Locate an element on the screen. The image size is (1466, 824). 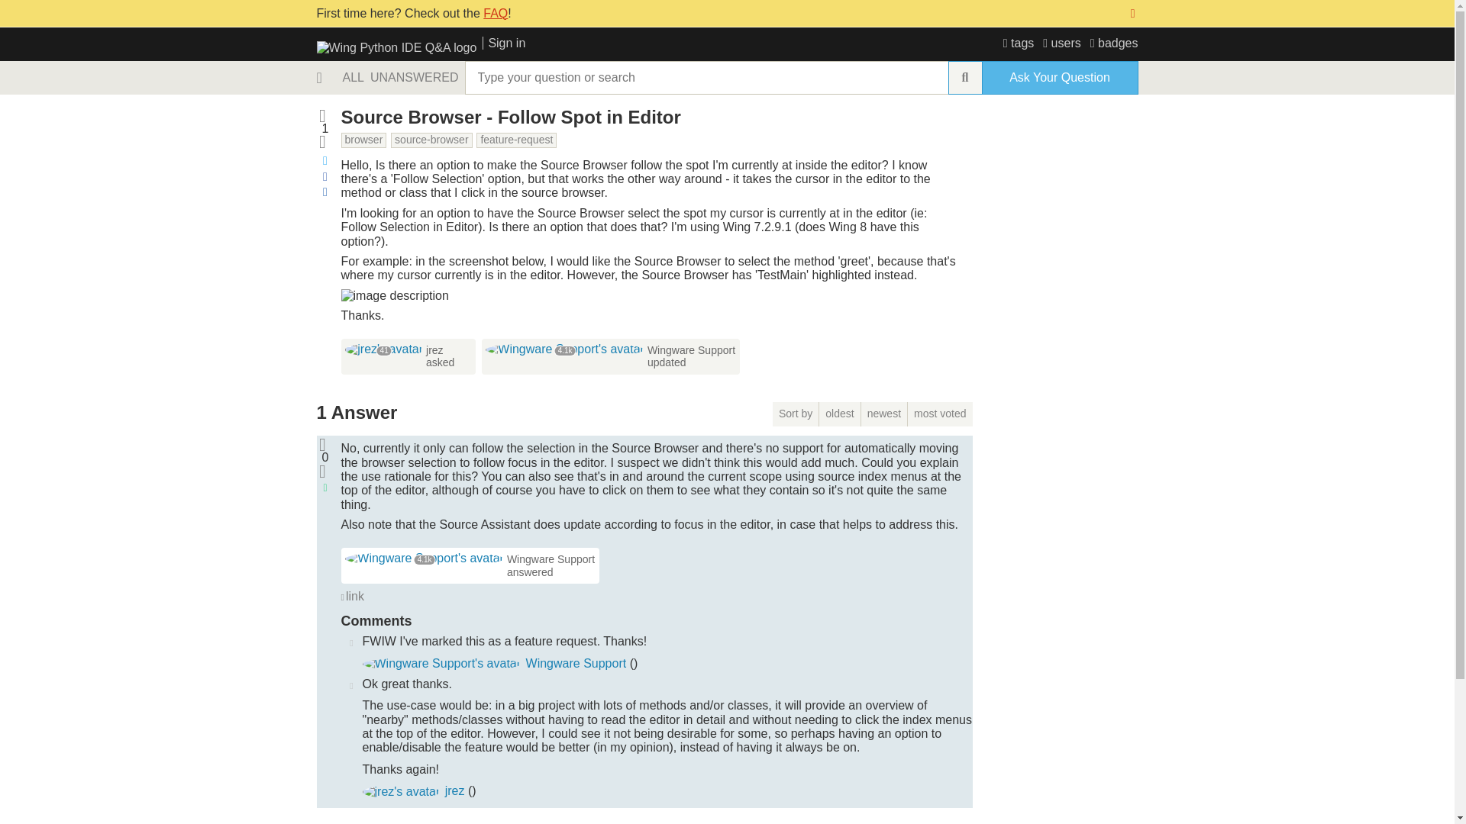
upvote comment is located at coordinates (351, 684).